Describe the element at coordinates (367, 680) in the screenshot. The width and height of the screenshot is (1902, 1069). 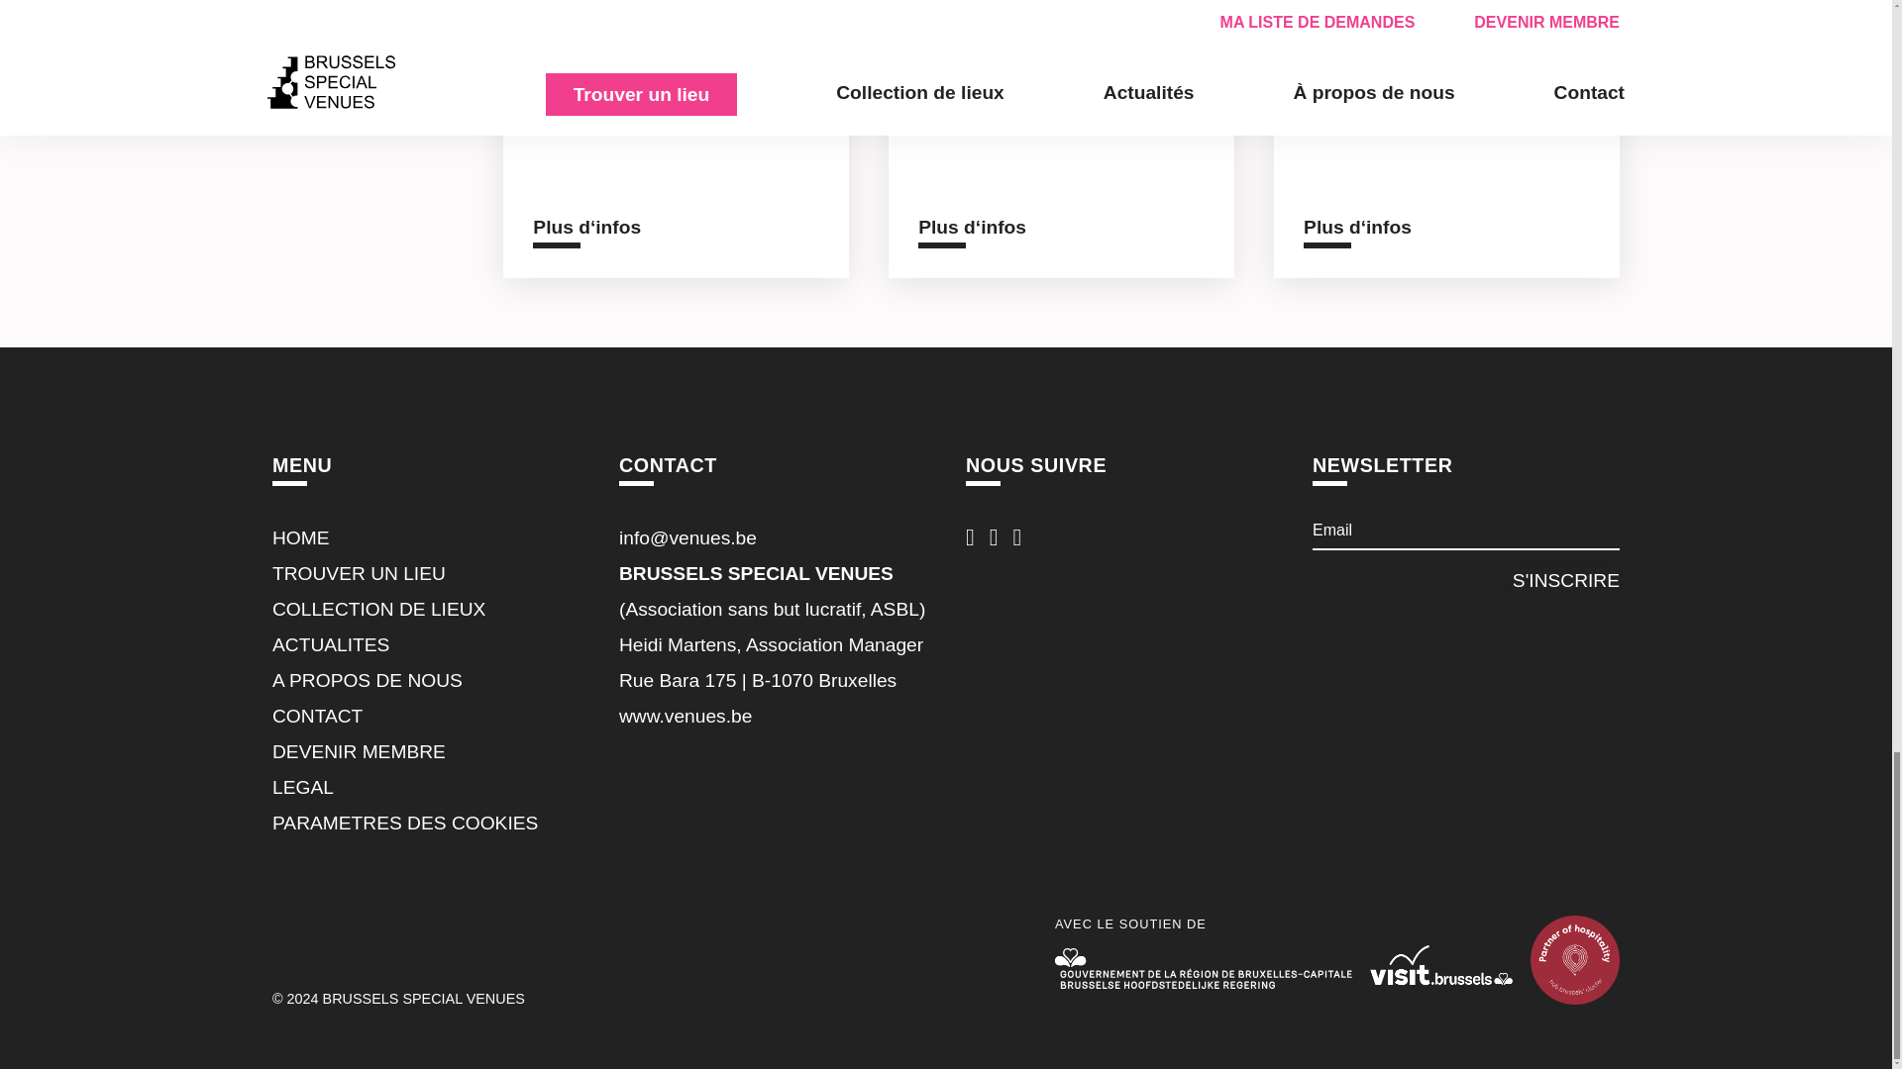
I see `A PROPOS DE NOUS` at that location.